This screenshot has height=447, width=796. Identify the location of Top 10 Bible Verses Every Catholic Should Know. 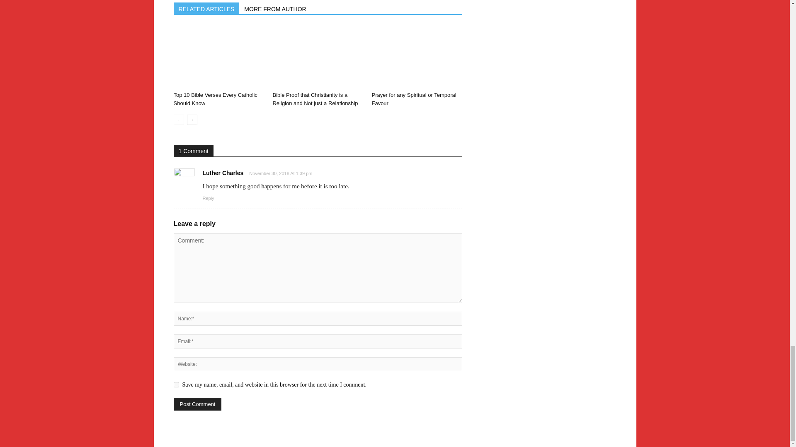
(218, 57).